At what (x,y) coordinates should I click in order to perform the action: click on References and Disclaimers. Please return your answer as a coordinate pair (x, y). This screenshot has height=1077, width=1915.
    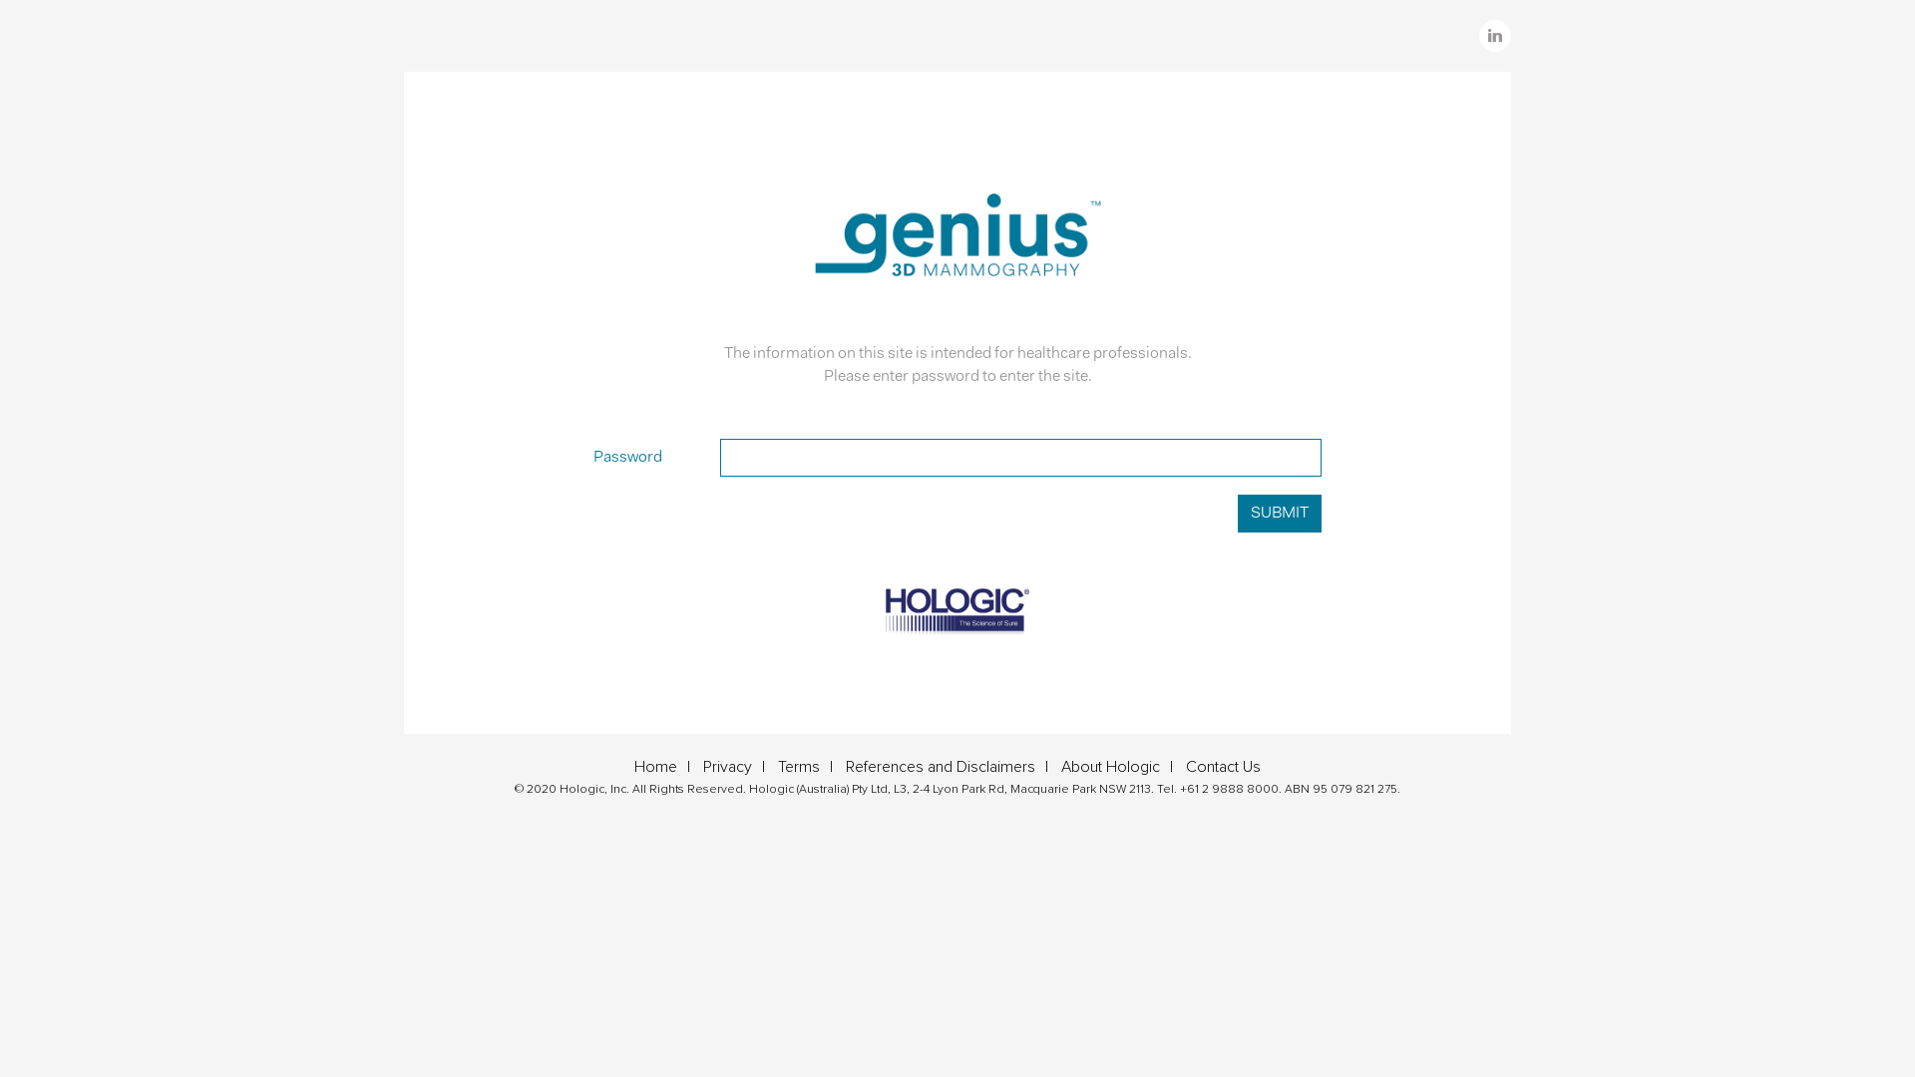
    Looking at the image, I should click on (952, 767).